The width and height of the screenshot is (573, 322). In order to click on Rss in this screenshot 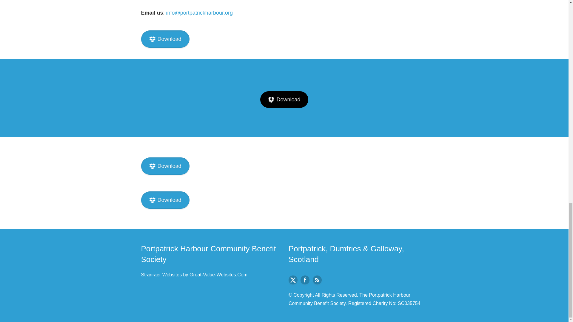, I will do `click(317, 280)`.